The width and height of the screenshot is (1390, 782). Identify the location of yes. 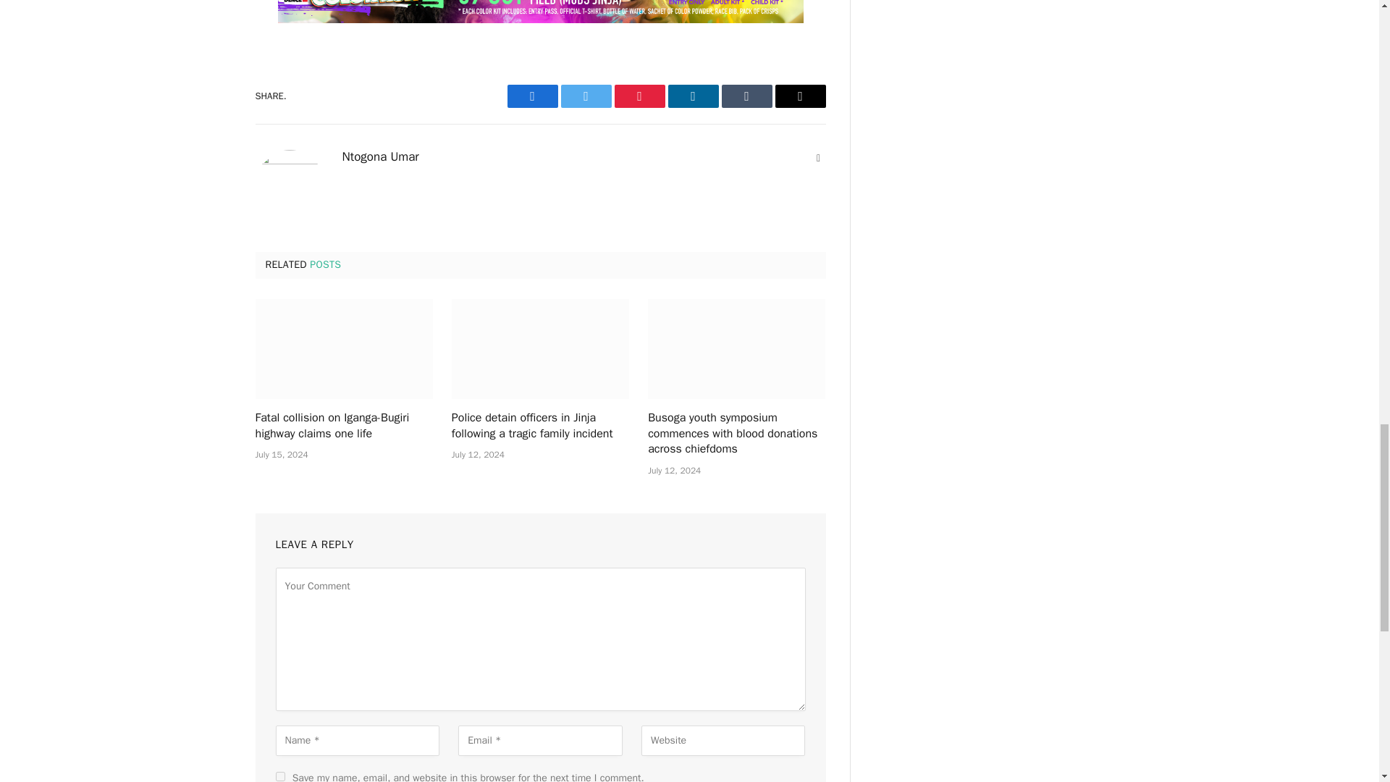
(279, 776).